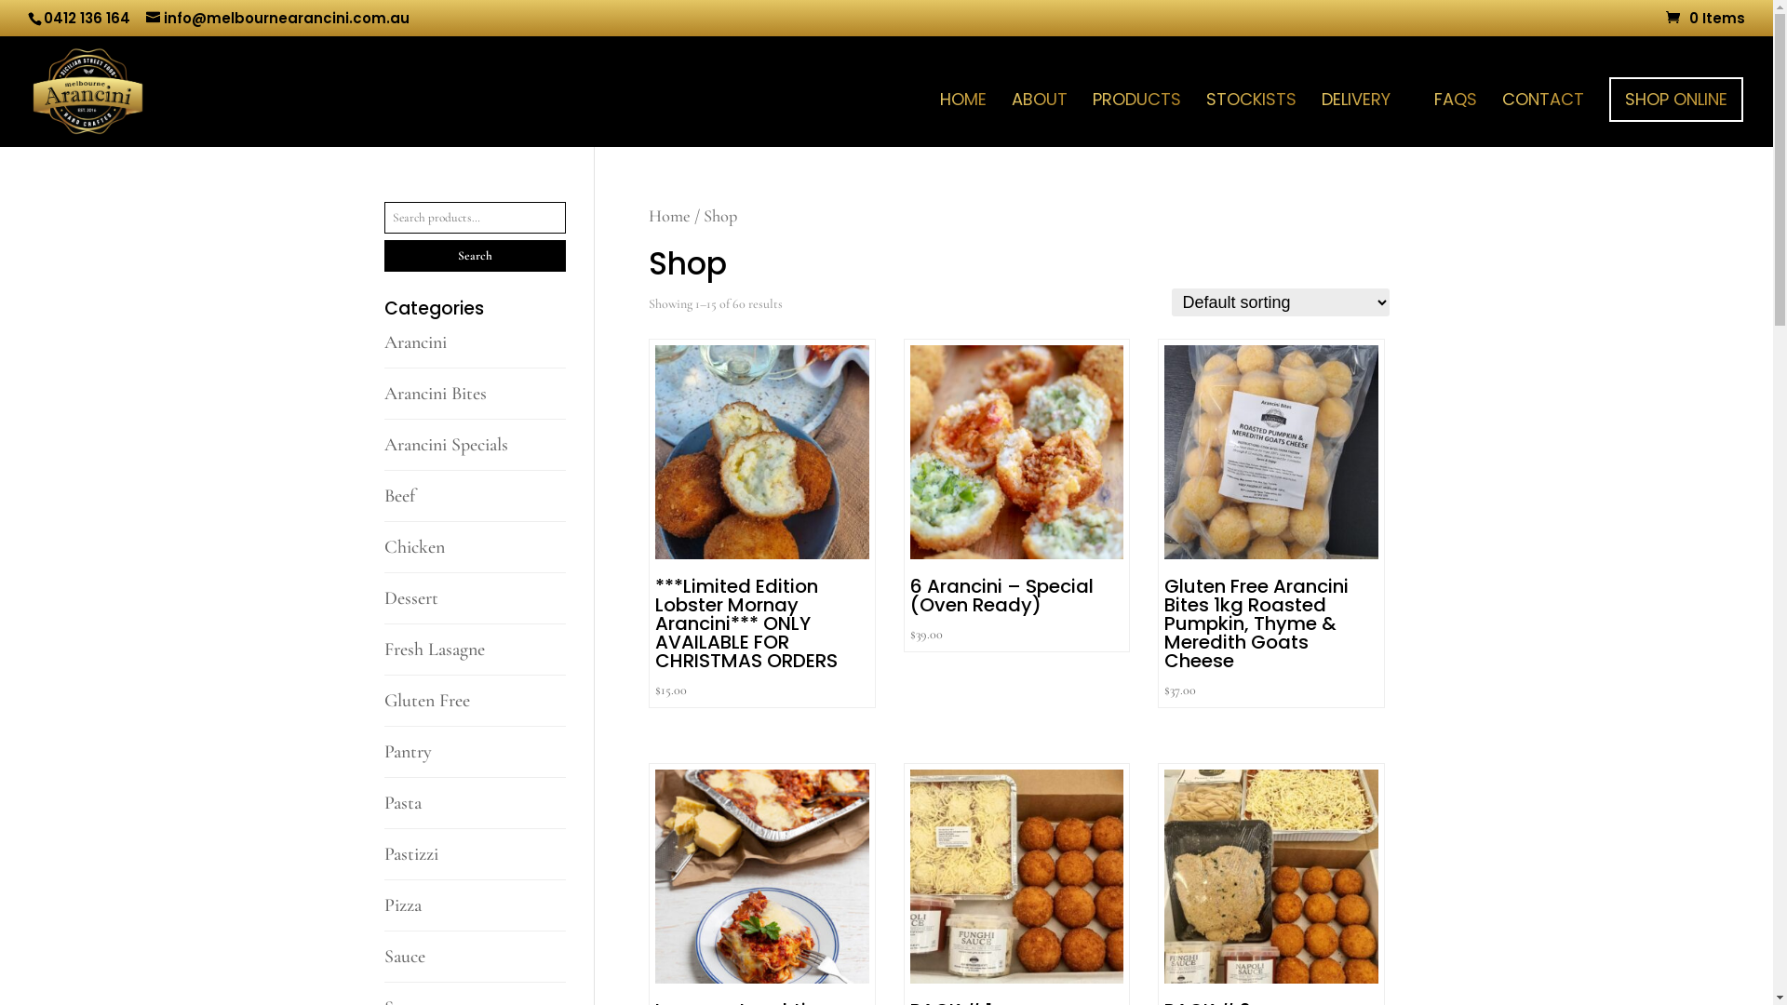  What do you see at coordinates (1251, 120) in the screenshot?
I see `STOCKISTS` at bounding box center [1251, 120].